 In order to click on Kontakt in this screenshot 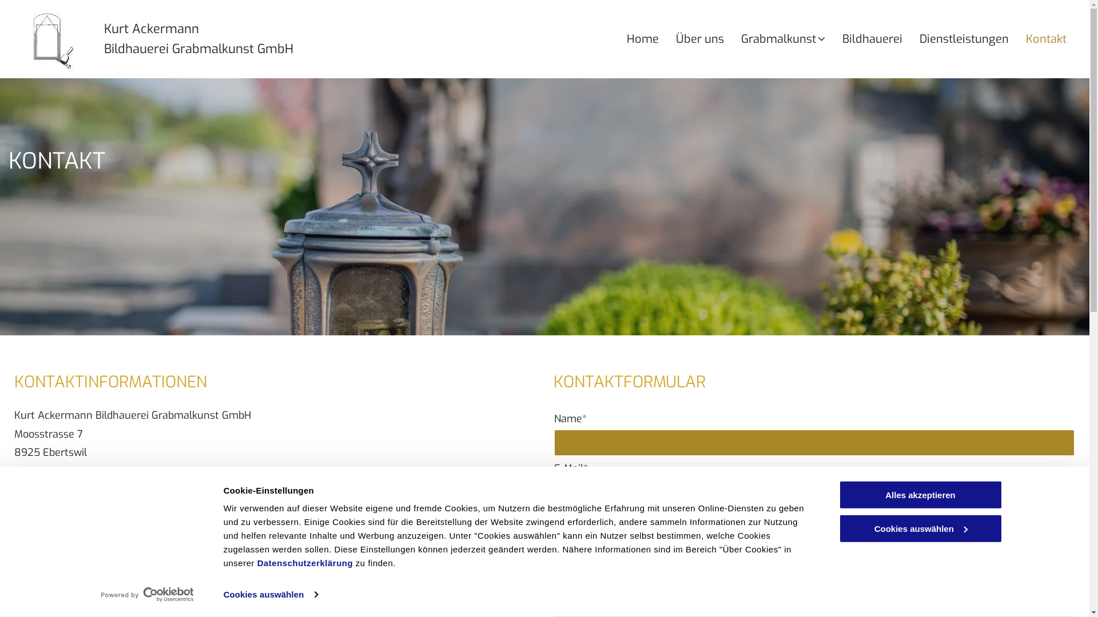, I will do `click(1055, 39)`.